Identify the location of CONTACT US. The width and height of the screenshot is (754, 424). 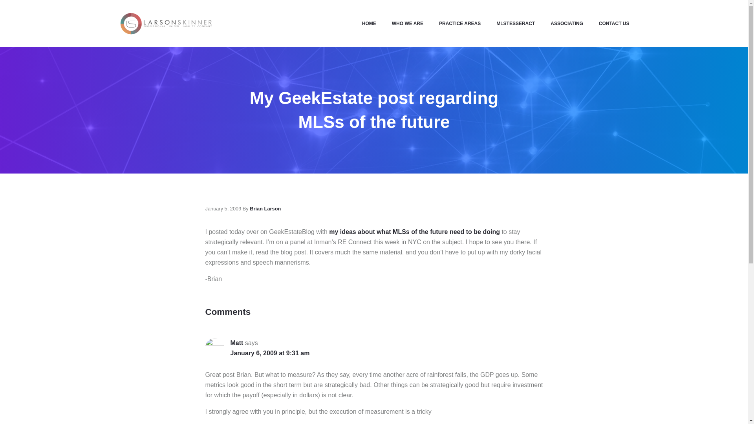
(610, 24).